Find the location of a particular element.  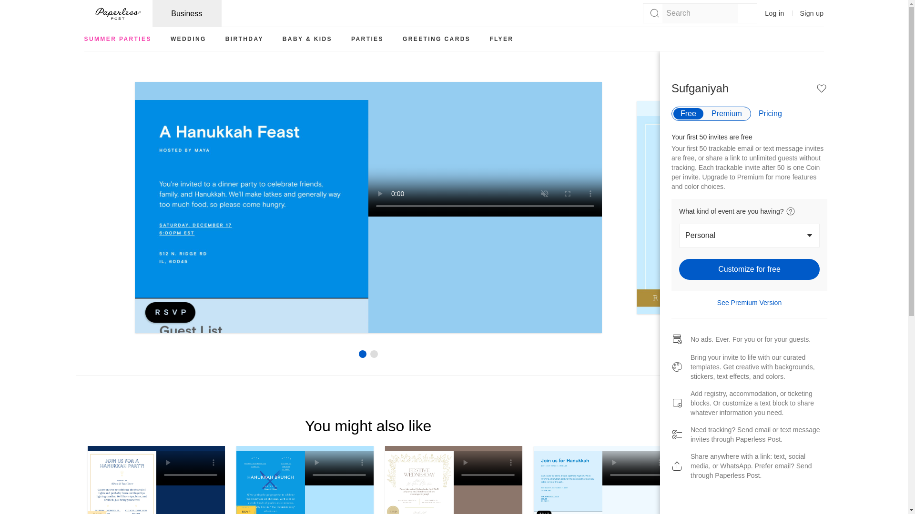

Skip to content is located at coordinates (11, 4).